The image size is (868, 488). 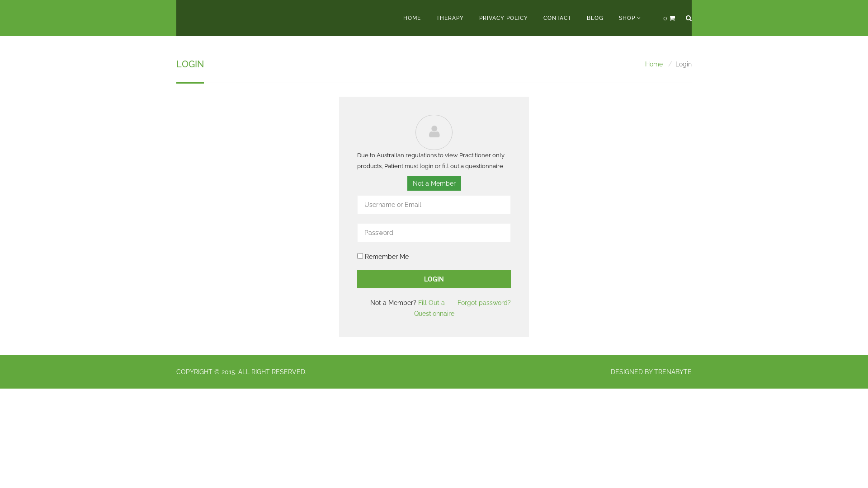 What do you see at coordinates (673, 372) in the screenshot?
I see `TRENABYTE` at bounding box center [673, 372].